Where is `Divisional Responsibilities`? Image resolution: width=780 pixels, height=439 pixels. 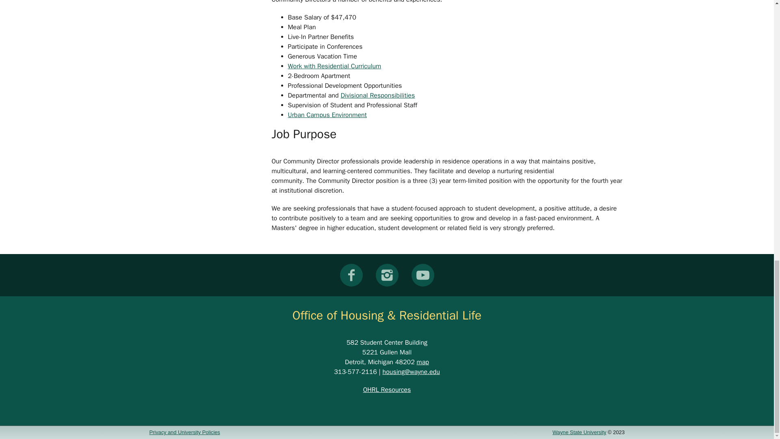
Divisional Responsibilities is located at coordinates (378, 95).